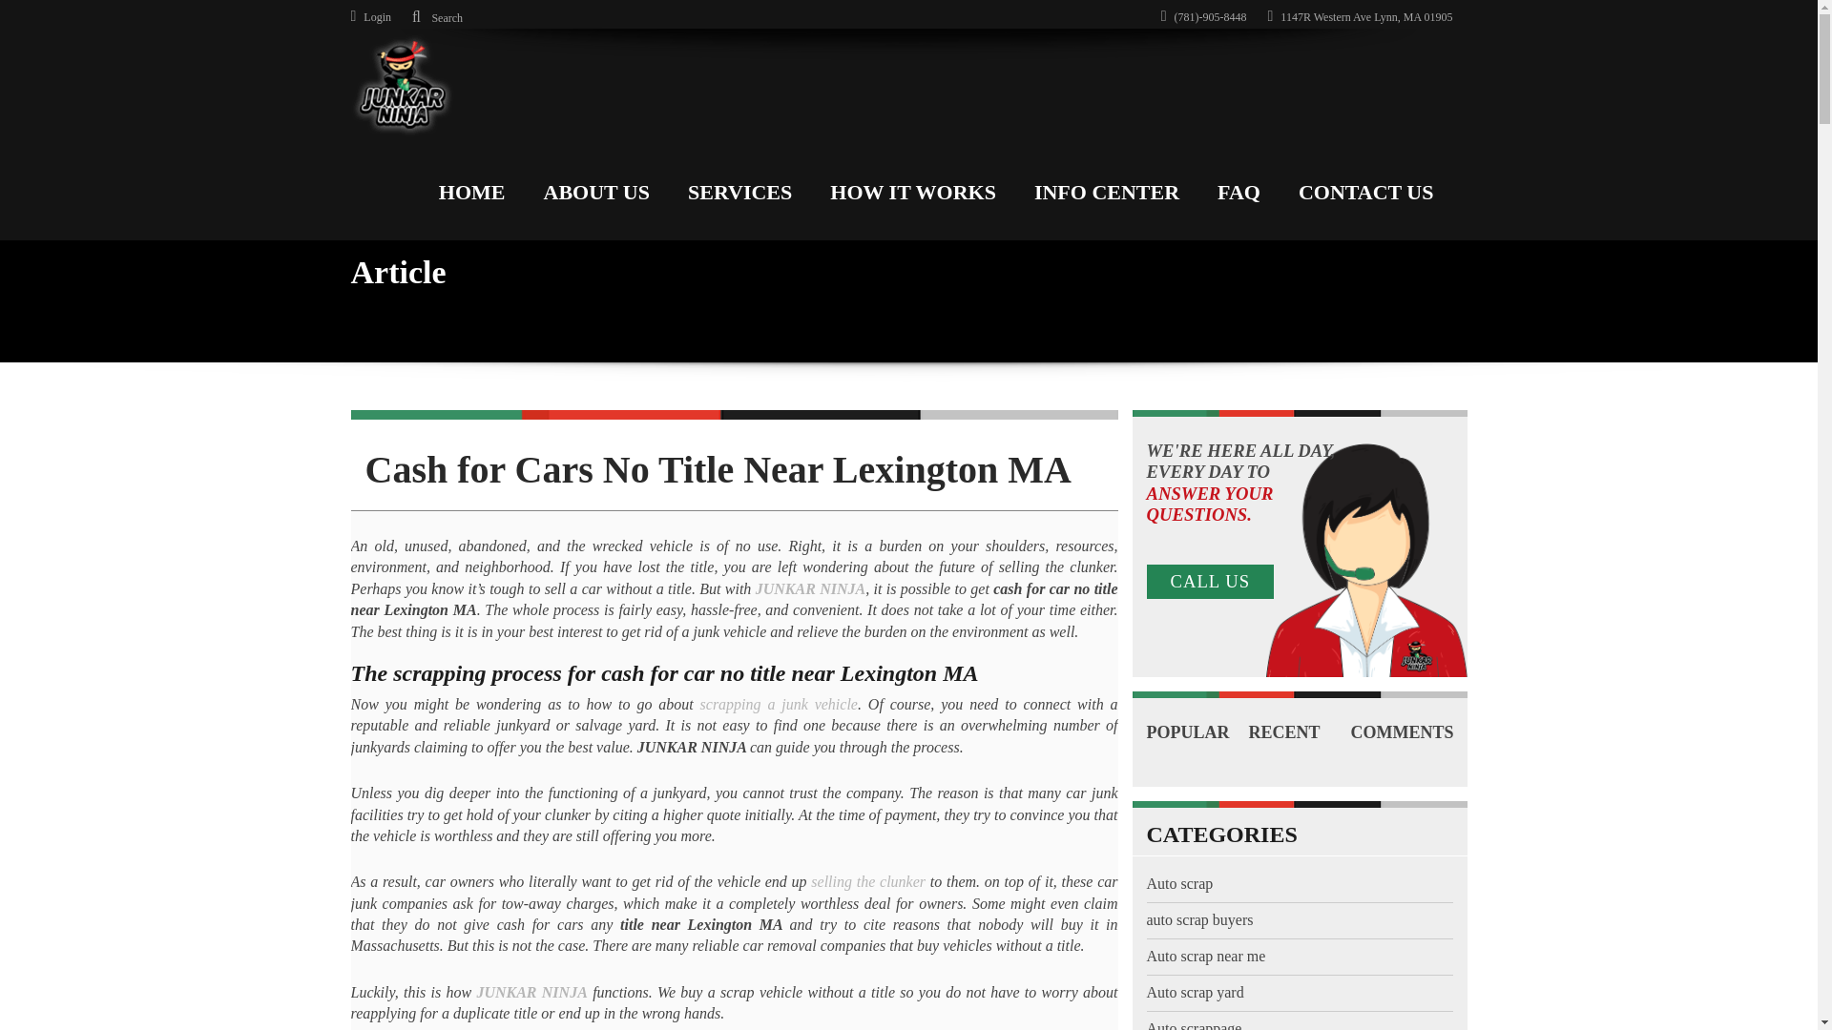 Image resolution: width=1832 pixels, height=1030 pixels. I want to click on POPULAR, so click(1187, 723).